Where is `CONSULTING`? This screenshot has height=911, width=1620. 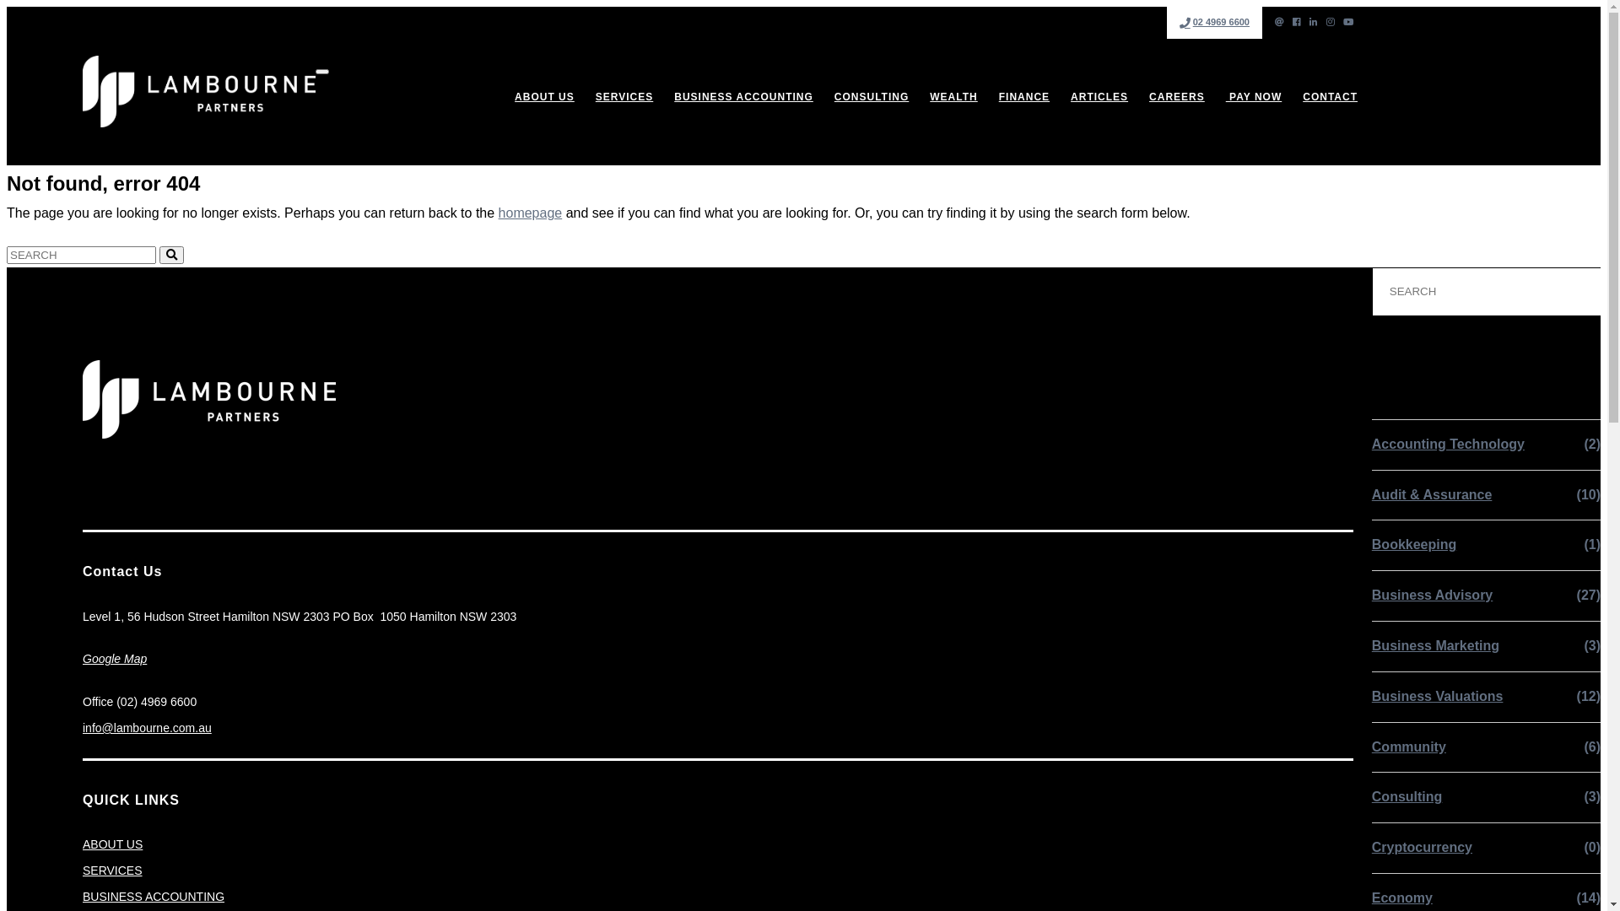
CONSULTING is located at coordinates (871, 98).